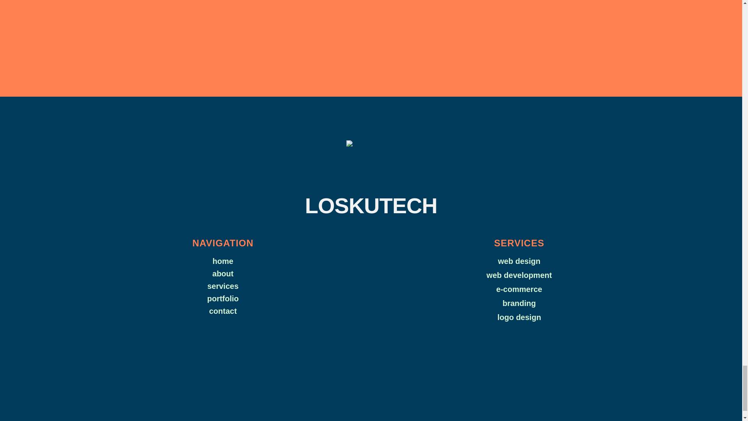 This screenshot has width=748, height=421. I want to click on about, so click(223, 274).